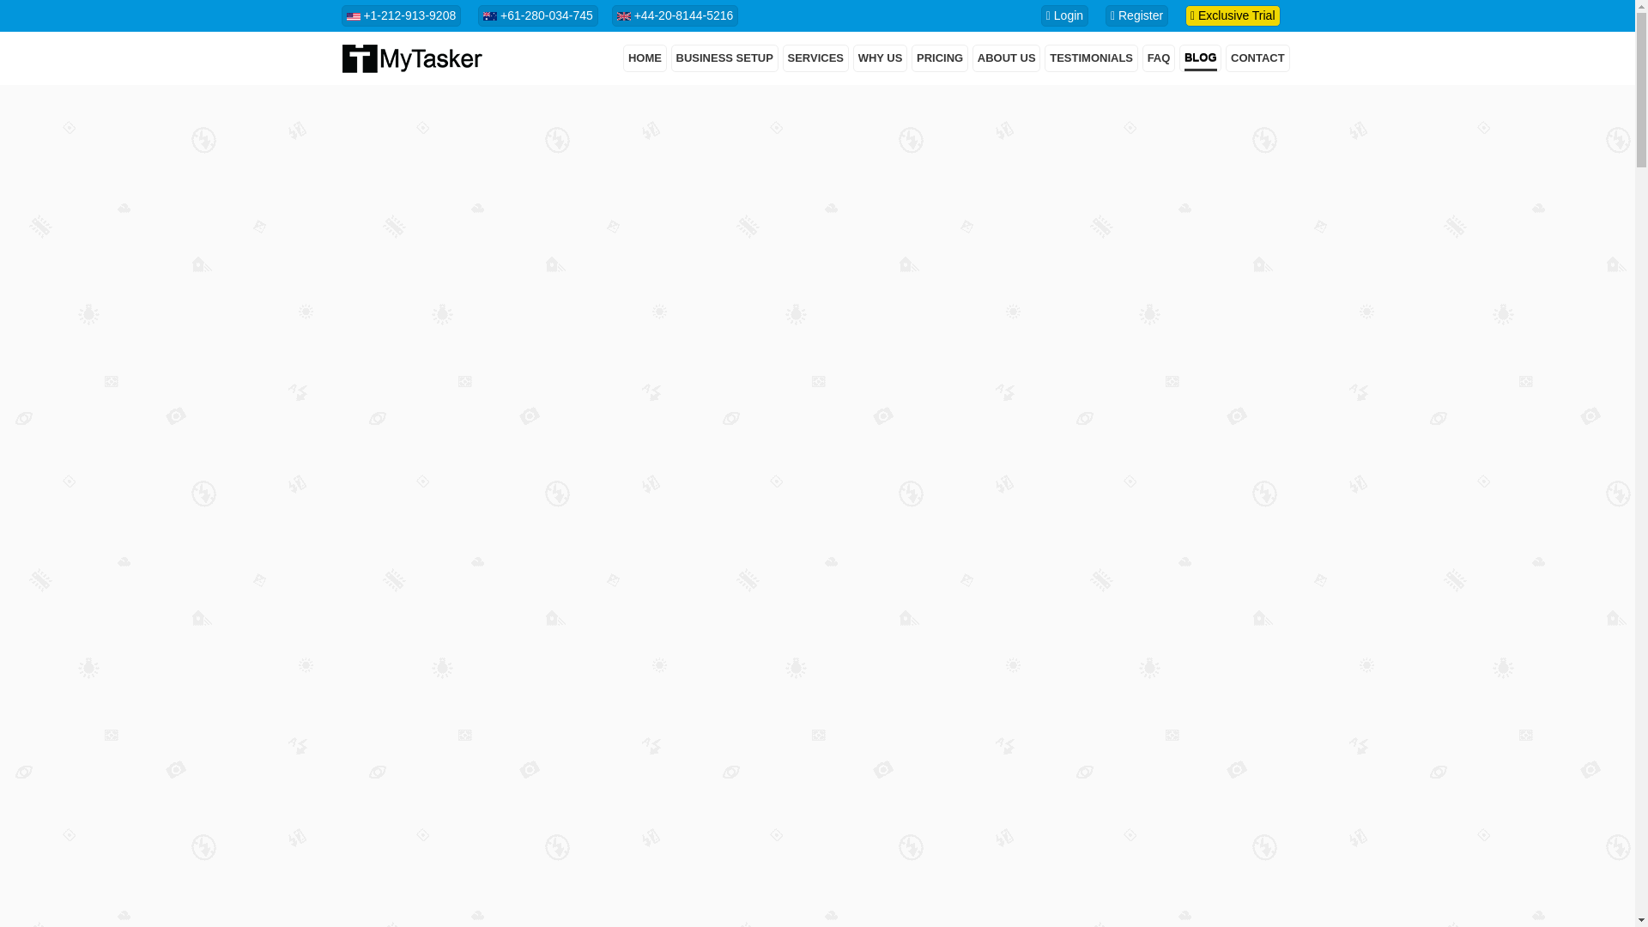  Describe the element at coordinates (1201, 58) in the screenshot. I see `BLOG` at that location.